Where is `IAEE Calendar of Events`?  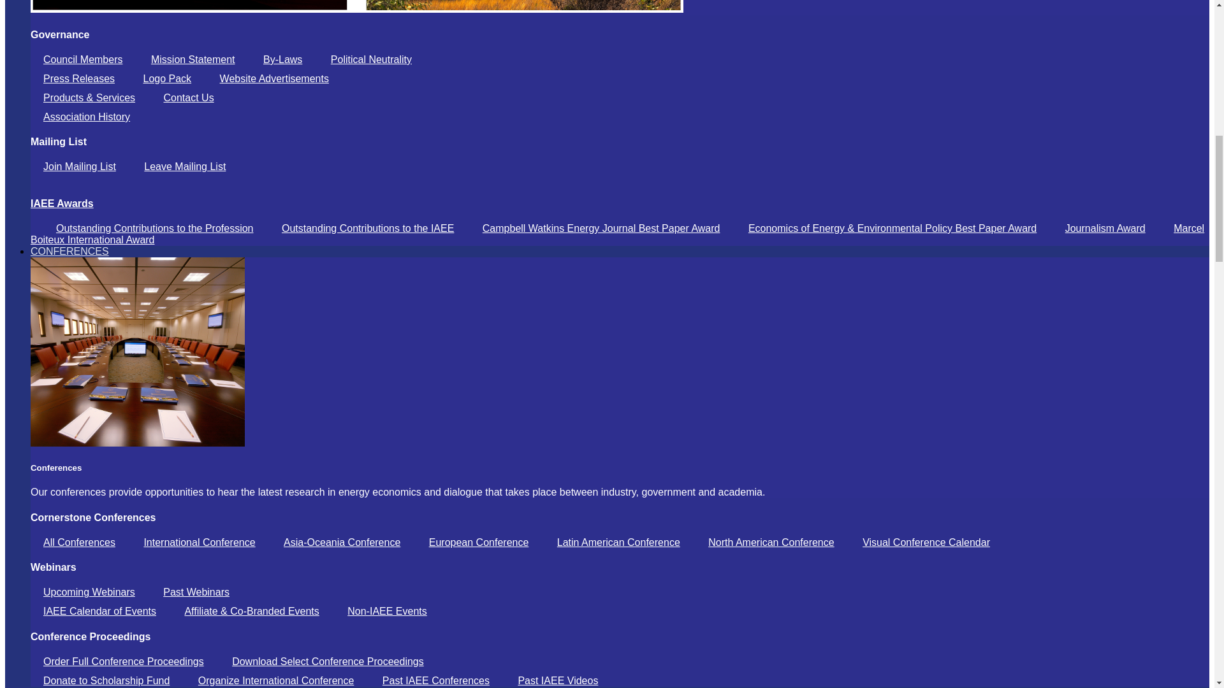 IAEE Calendar of Events is located at coordinates (99, 611).